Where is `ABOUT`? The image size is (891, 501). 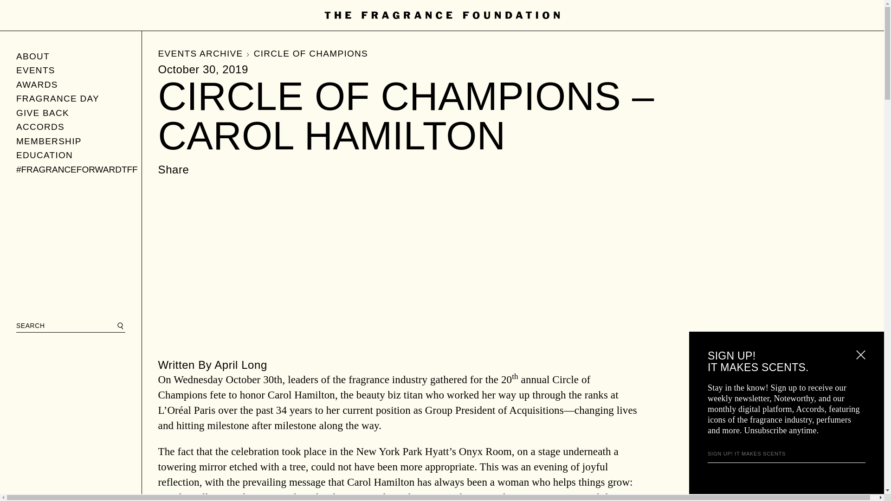 ABOUT is located at coordinates (71, 56).